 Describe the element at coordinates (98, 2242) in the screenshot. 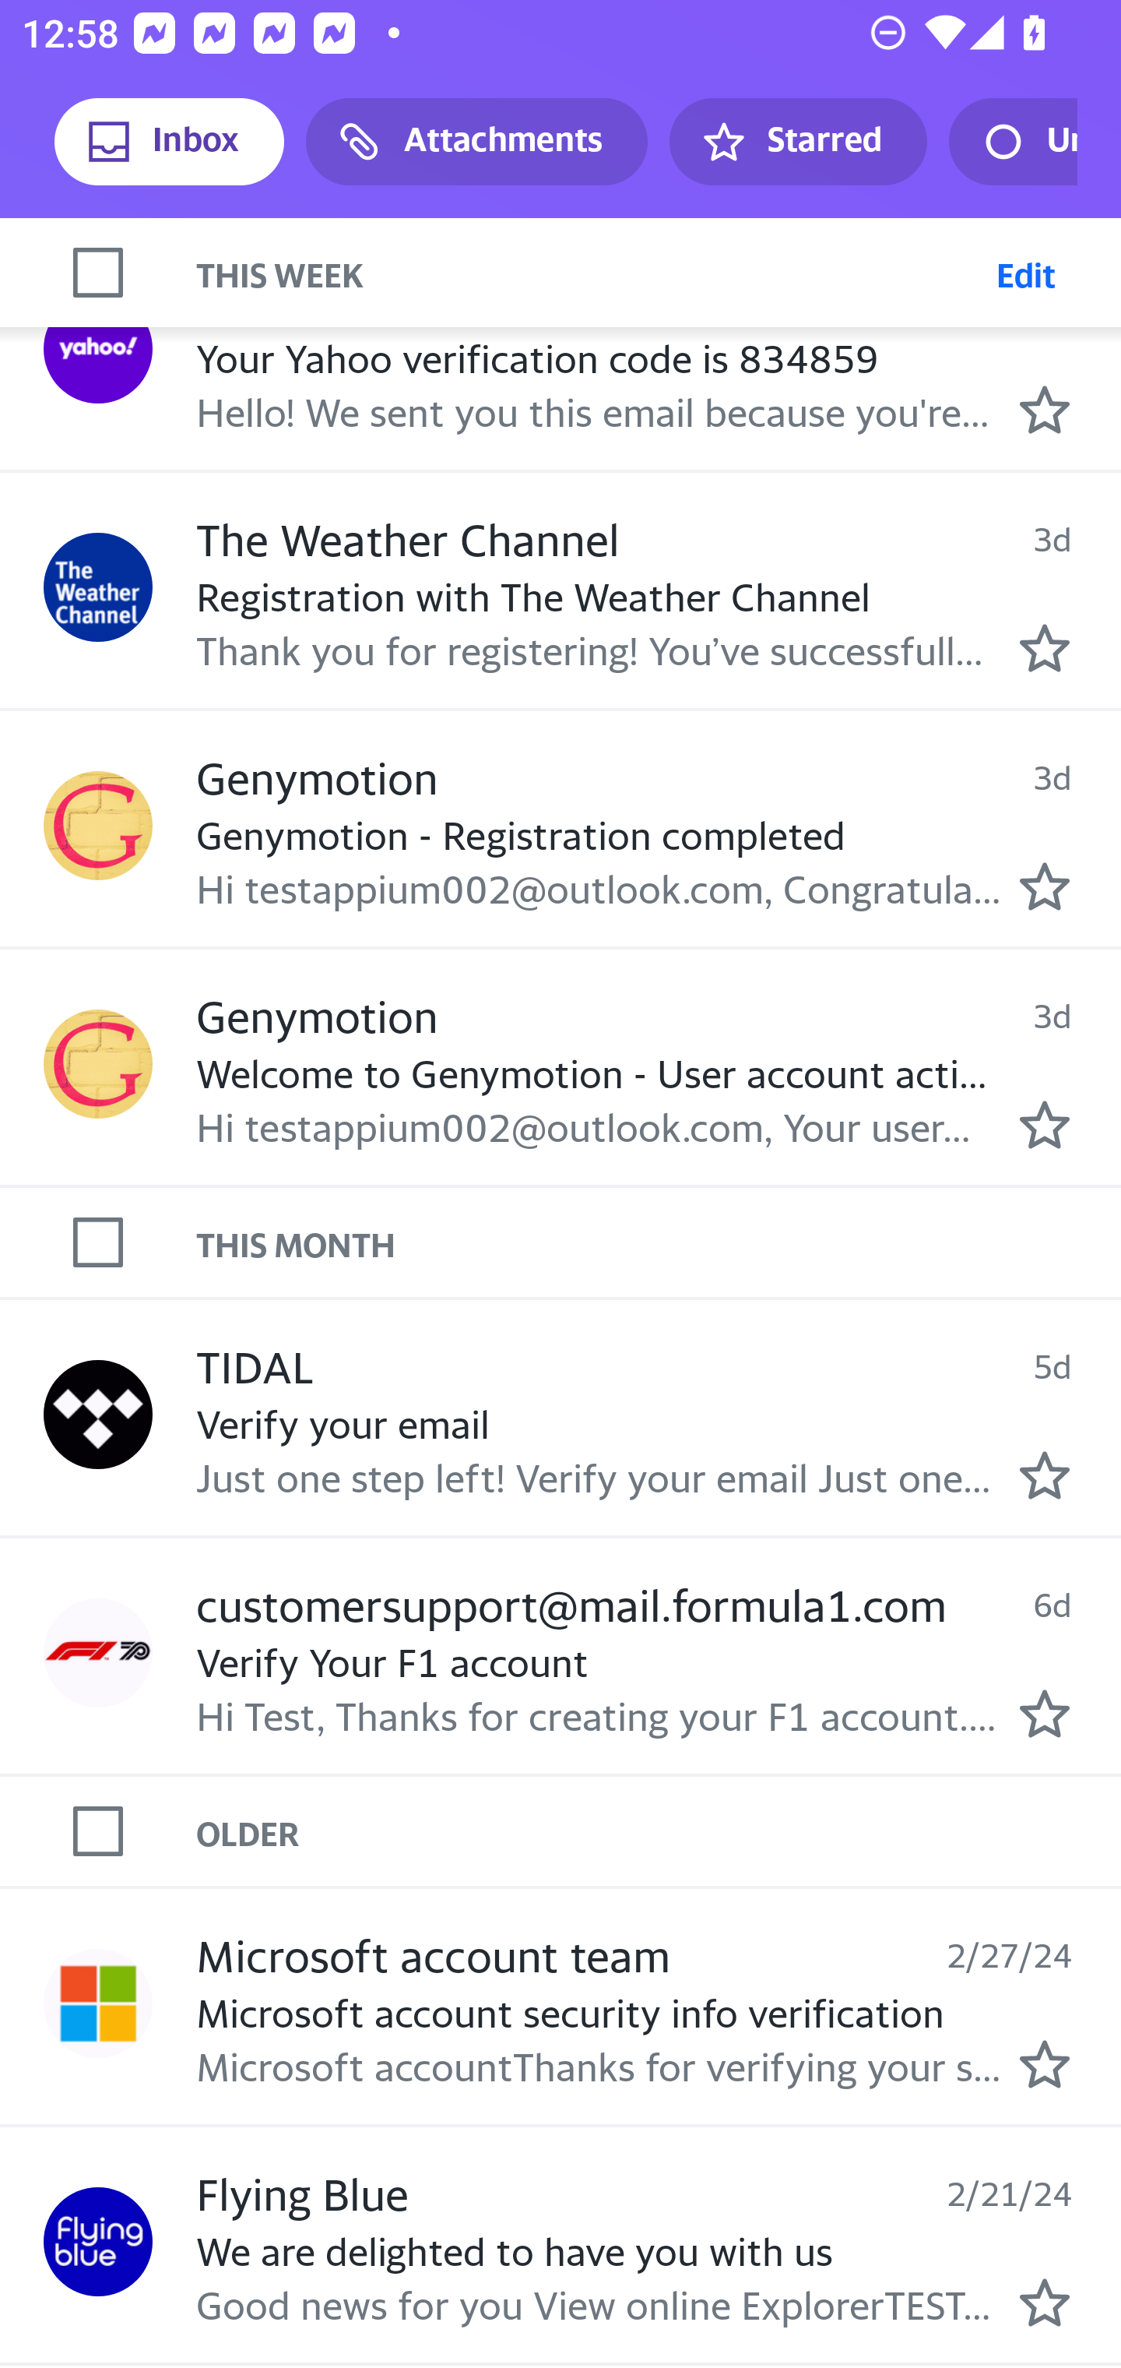

I see `Profile
Flying Blue` at that location.